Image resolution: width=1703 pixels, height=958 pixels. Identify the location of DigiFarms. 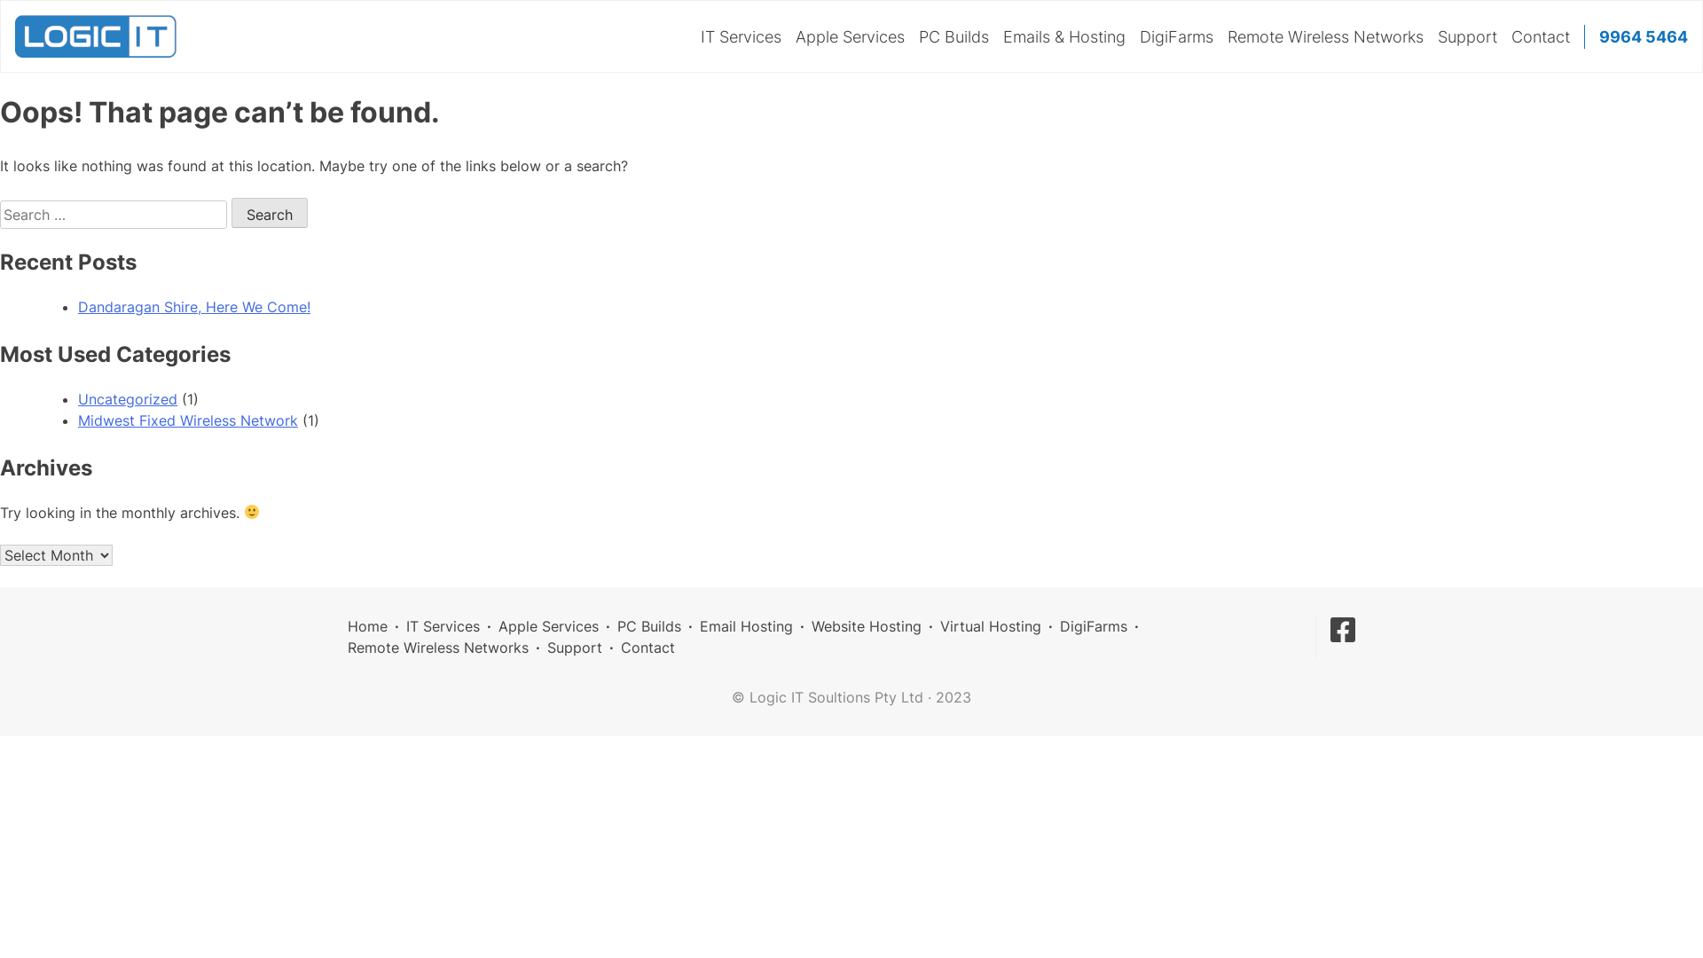
(1176, 37).